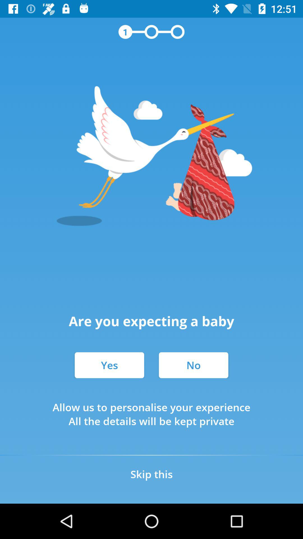 This screenshot has height=539, width=303. What do you see at coordinates (109, 365) in the screenshot?
I see `launch yes` at bounding box center [109, 365].